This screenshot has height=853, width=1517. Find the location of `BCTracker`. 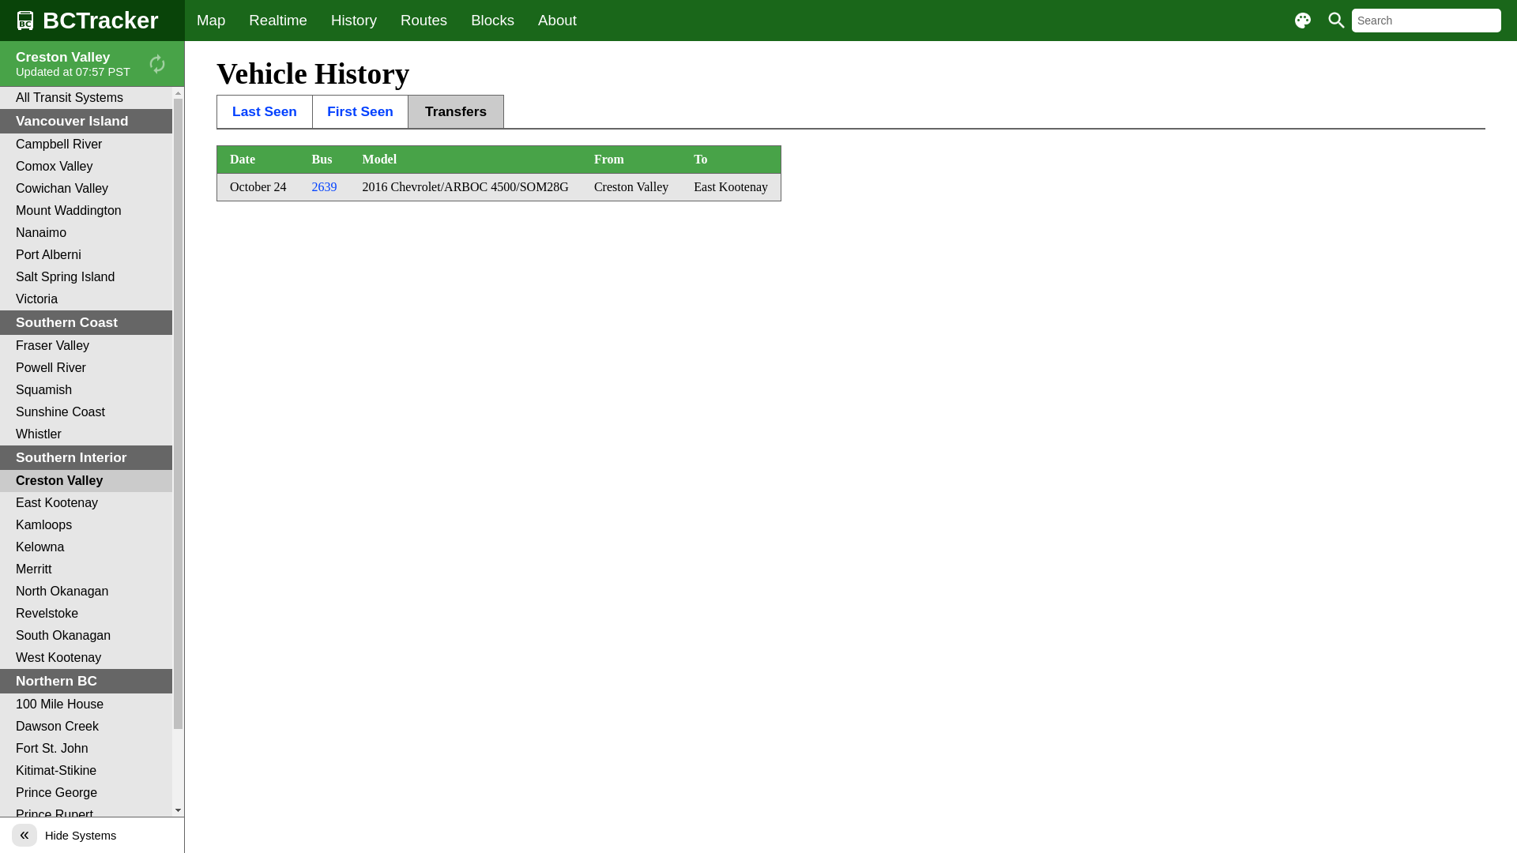

BCTracker is located at coordinates (92, 21).